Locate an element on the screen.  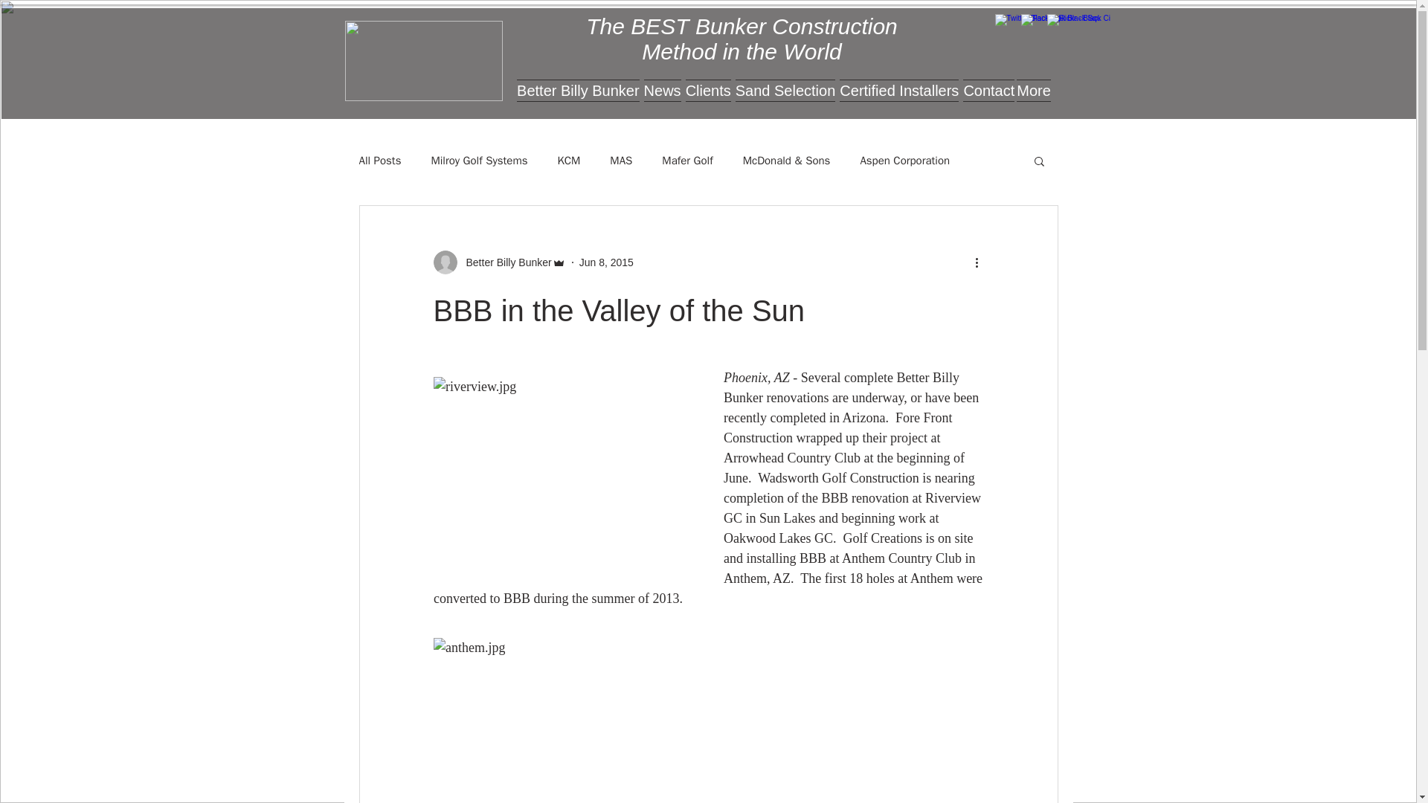
bbb logo HR.png is located at coordinates (424, 61).